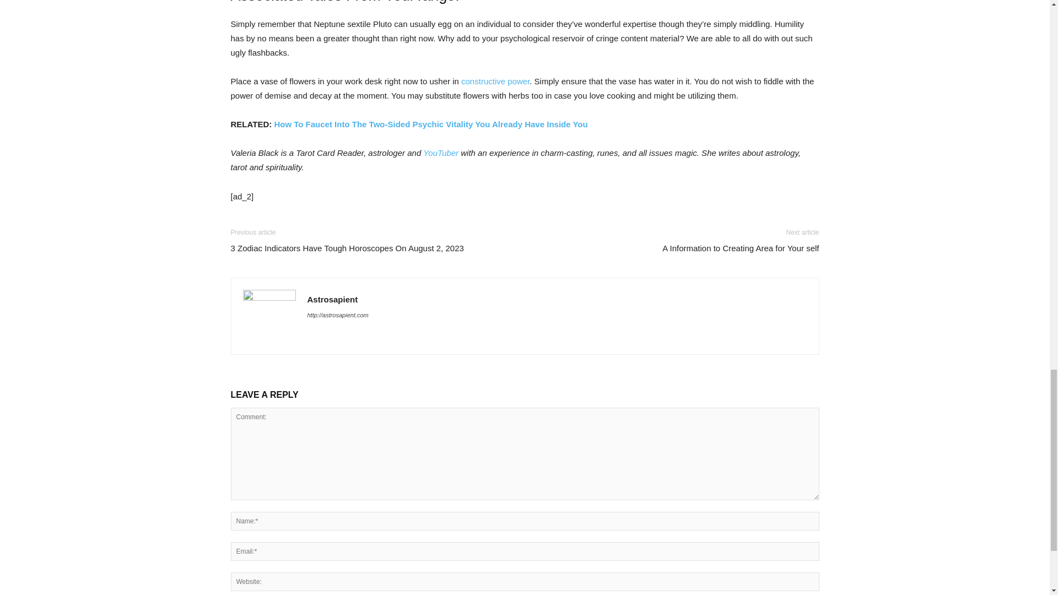  I want to click on Astrosapient, so click(333, 299).